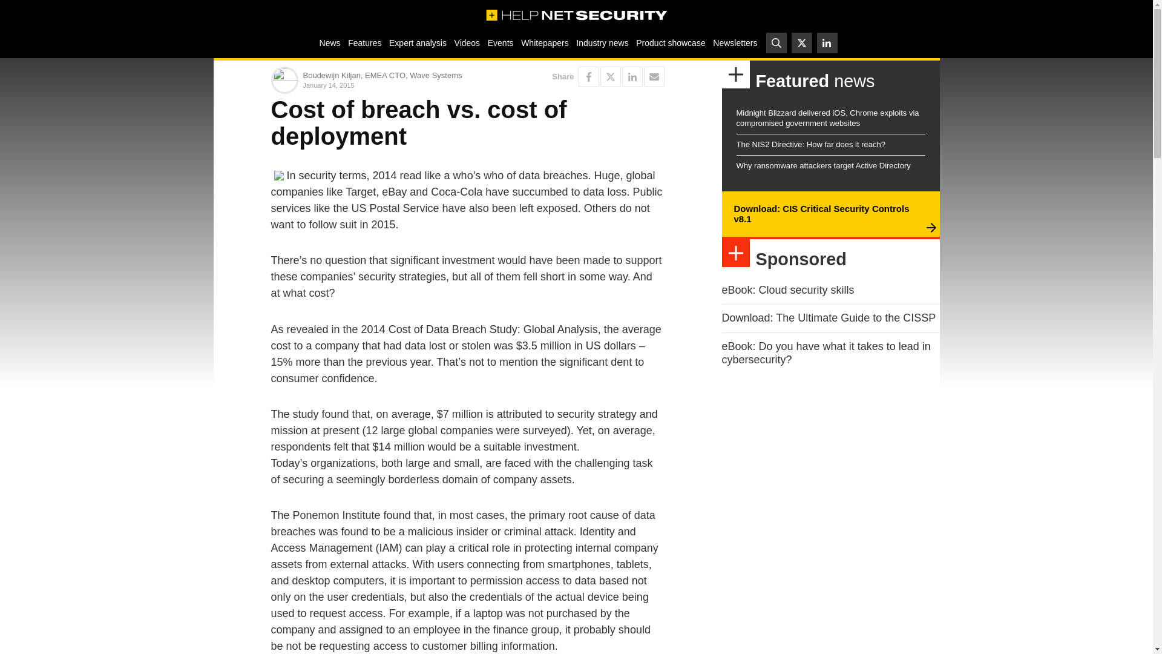 This screenshot has height=654, width=1162. I want to click on Share Cost of breach vs. cost of deployment on Facebook, so click(589, 76).